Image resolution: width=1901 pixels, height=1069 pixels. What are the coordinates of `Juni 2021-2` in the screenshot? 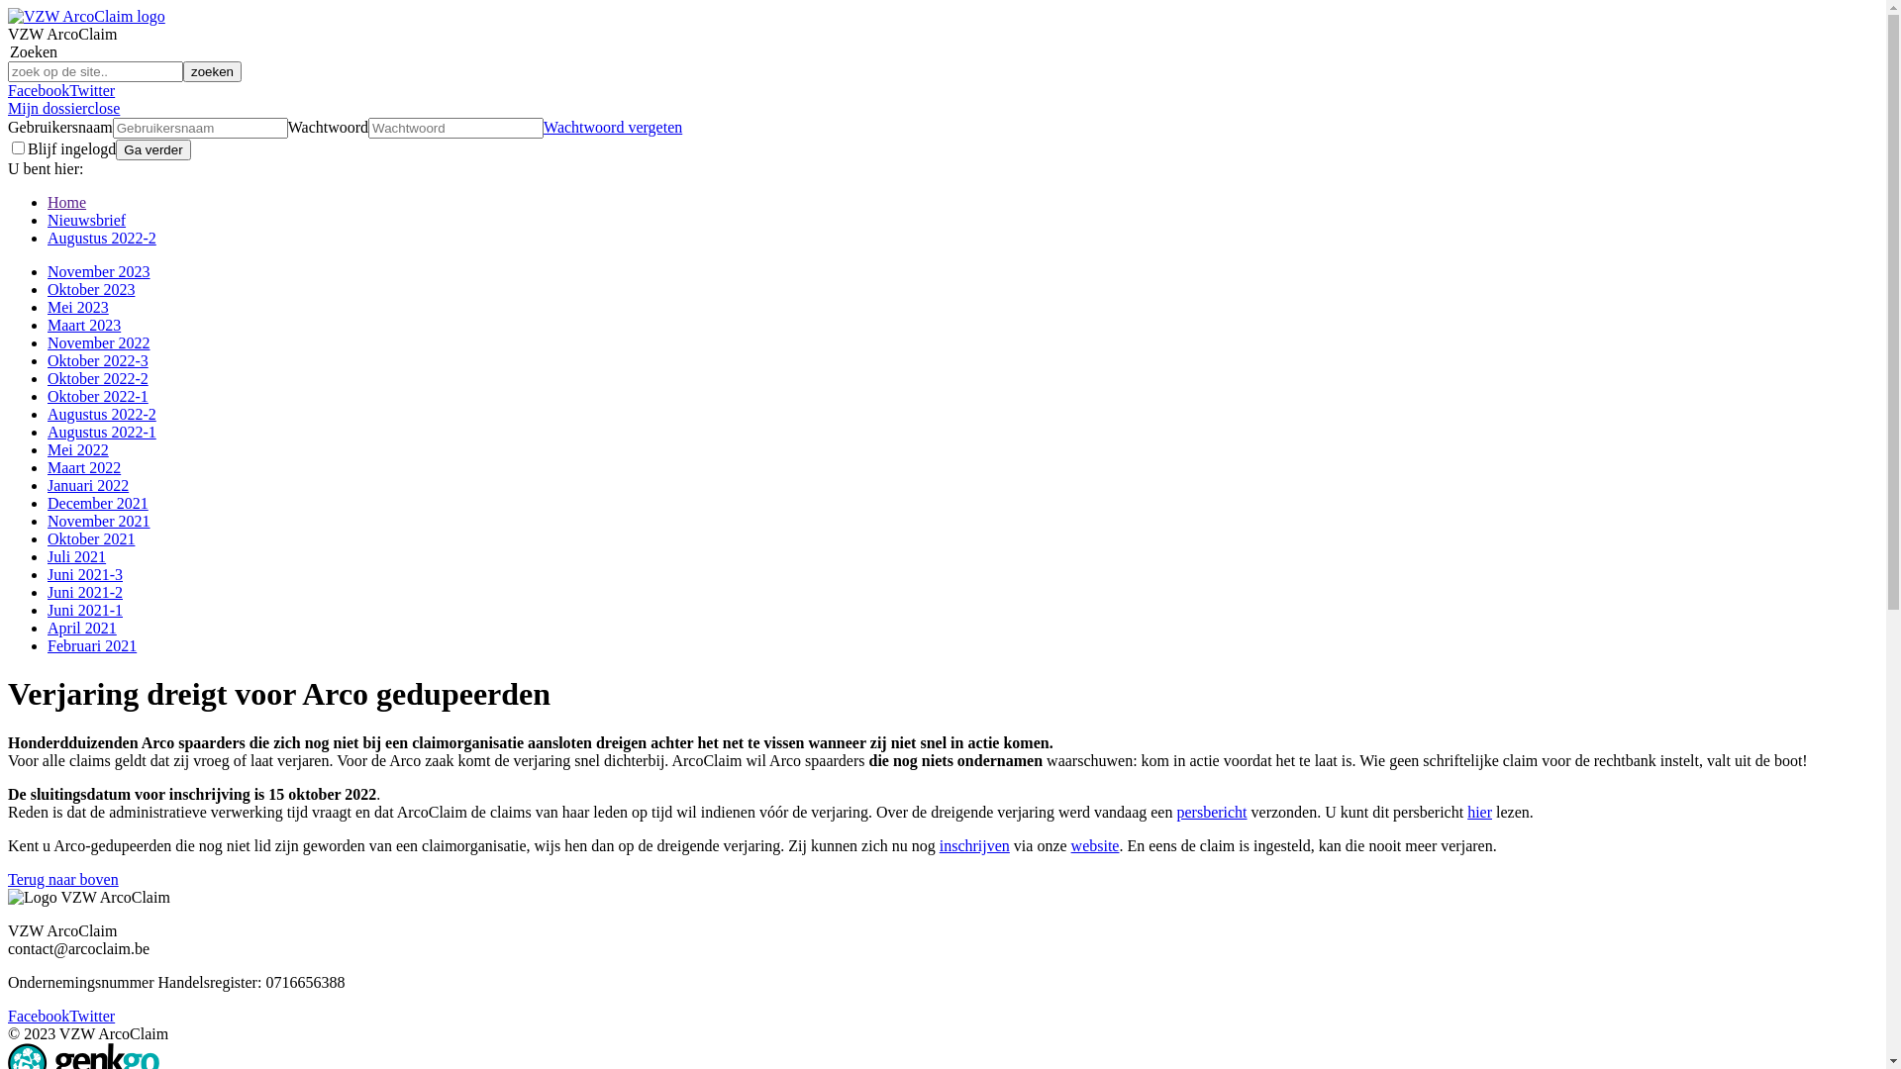 It's located at (85, 592).